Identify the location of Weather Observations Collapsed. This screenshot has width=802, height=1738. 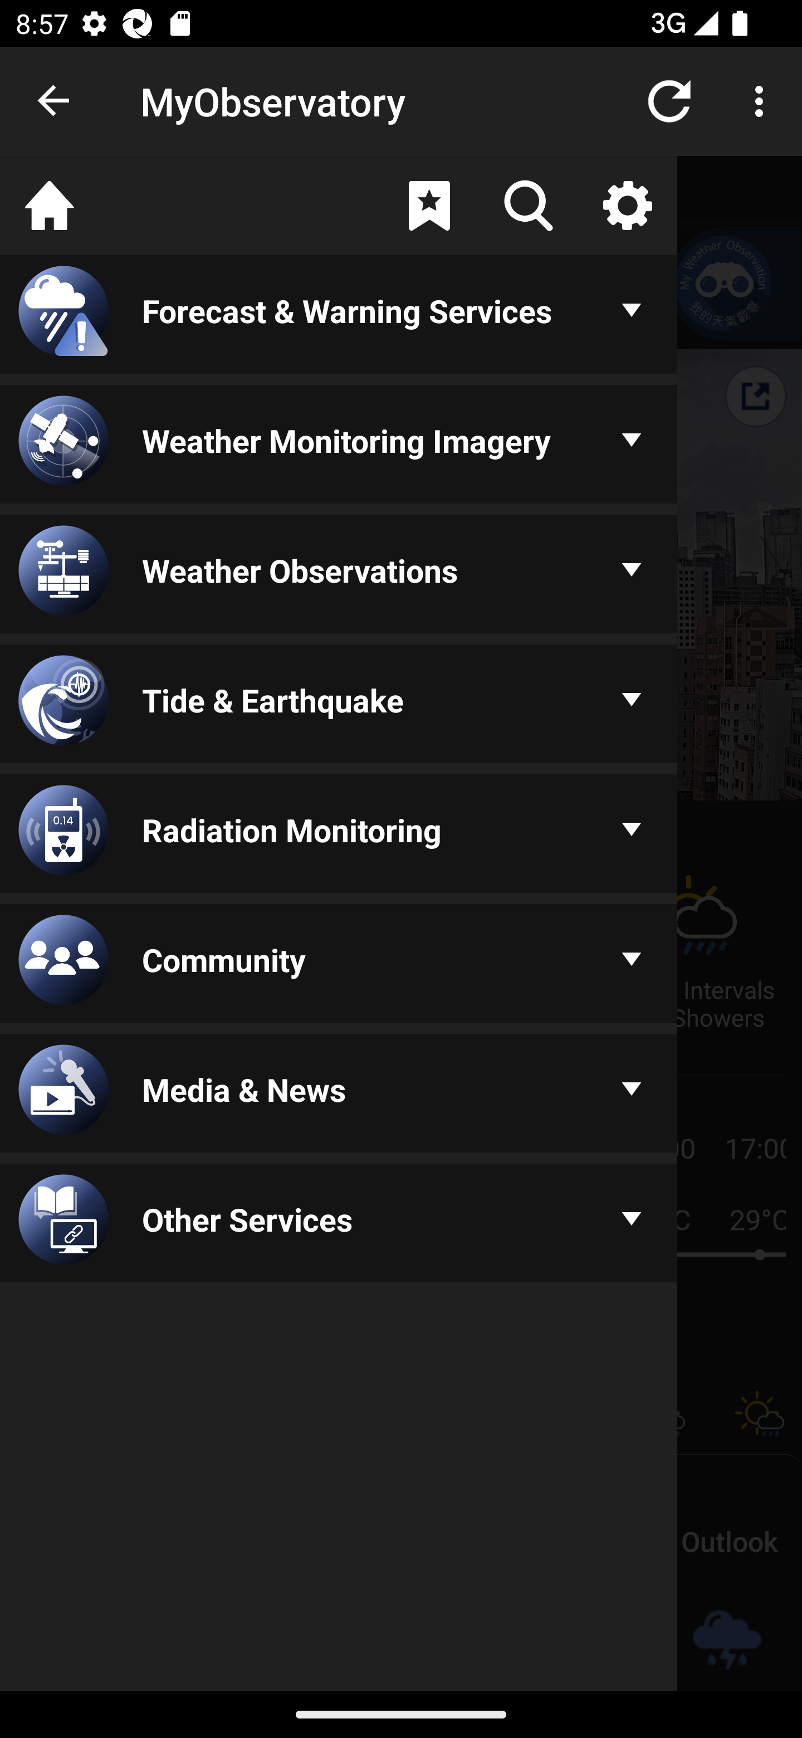
(339, 575).